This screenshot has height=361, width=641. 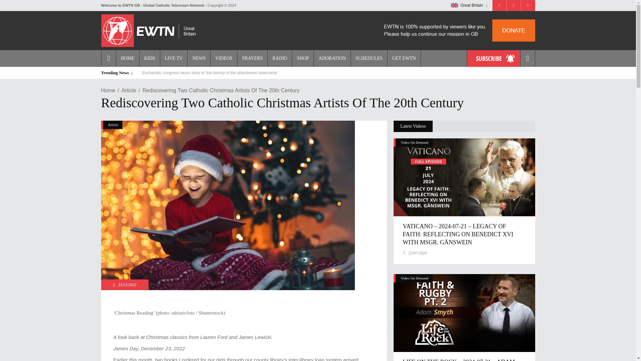 What do you see at coordinates (302, 58) in the screenshot?
I see `SHOP` at bounding box center [302, 58].